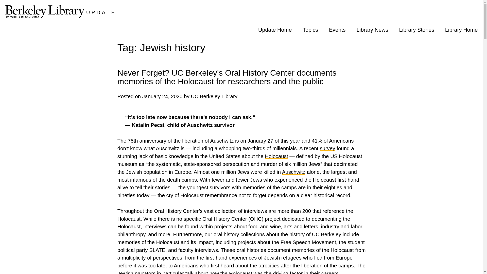  Describe the element at coordinates (101, 12) in the screenshot. I see `UPDATE` at that location.